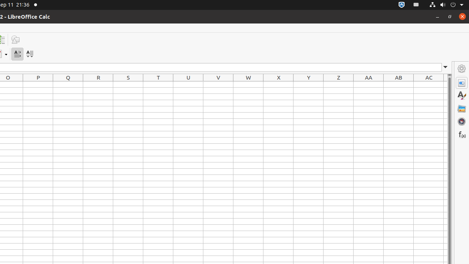 This screenshot has width=469, height=264. Describe the element at coordinates (429, 84) in the screenshot. I see `AC1` at that location.